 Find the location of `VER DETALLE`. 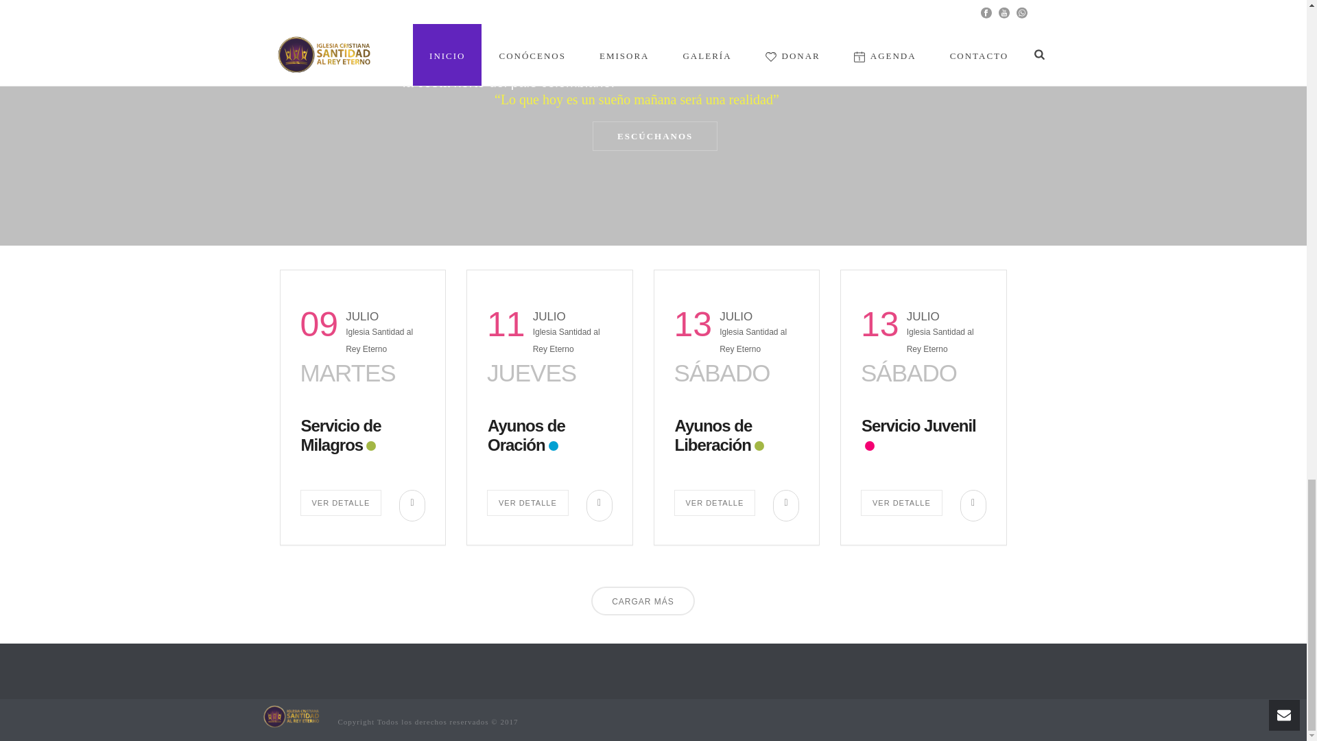

VER DETALLE is located at coordinates (340, 502).